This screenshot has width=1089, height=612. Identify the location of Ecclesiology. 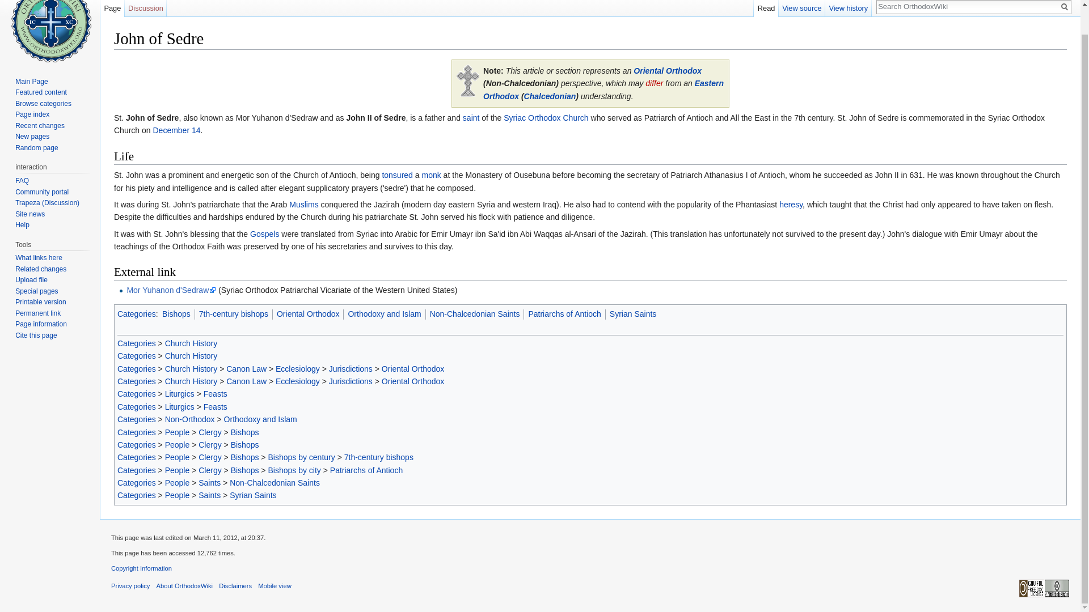
(297, 381).